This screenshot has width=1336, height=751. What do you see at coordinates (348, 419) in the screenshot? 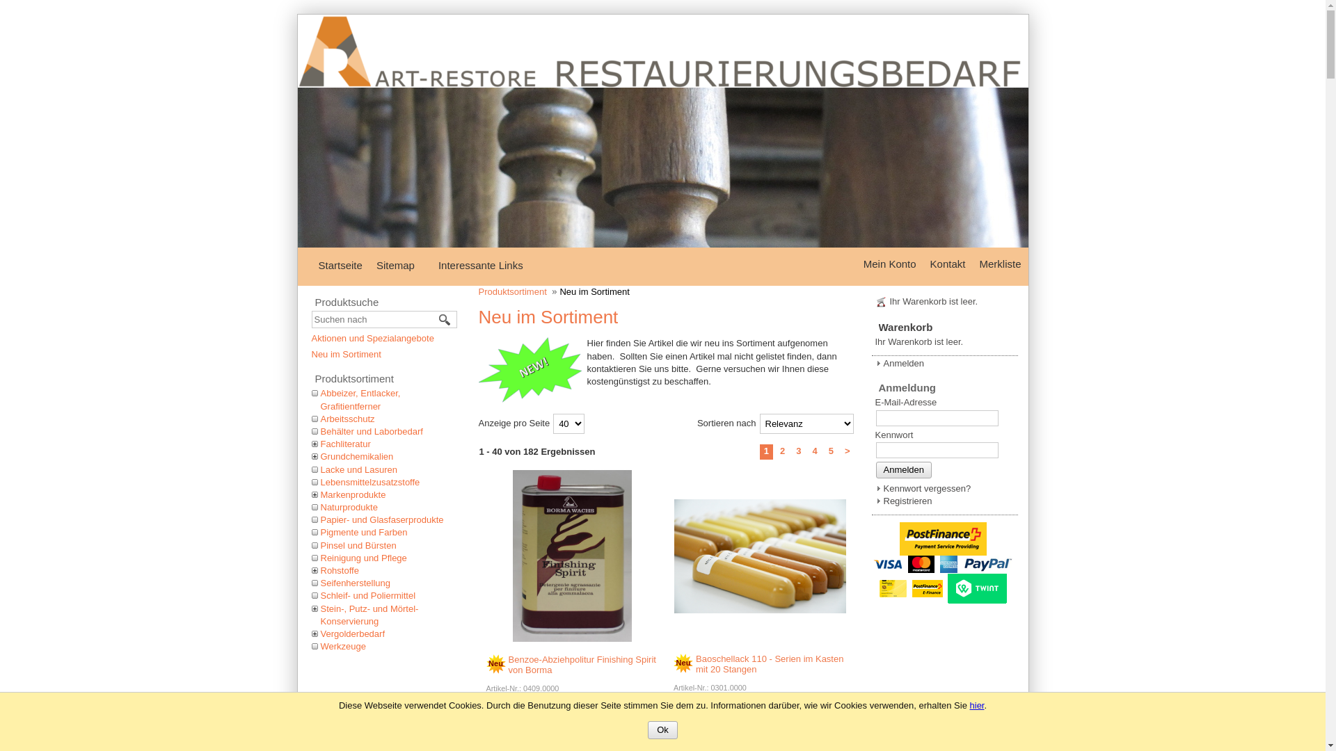
I see `Arbeitsschutz` at bounding box center [348, 419].